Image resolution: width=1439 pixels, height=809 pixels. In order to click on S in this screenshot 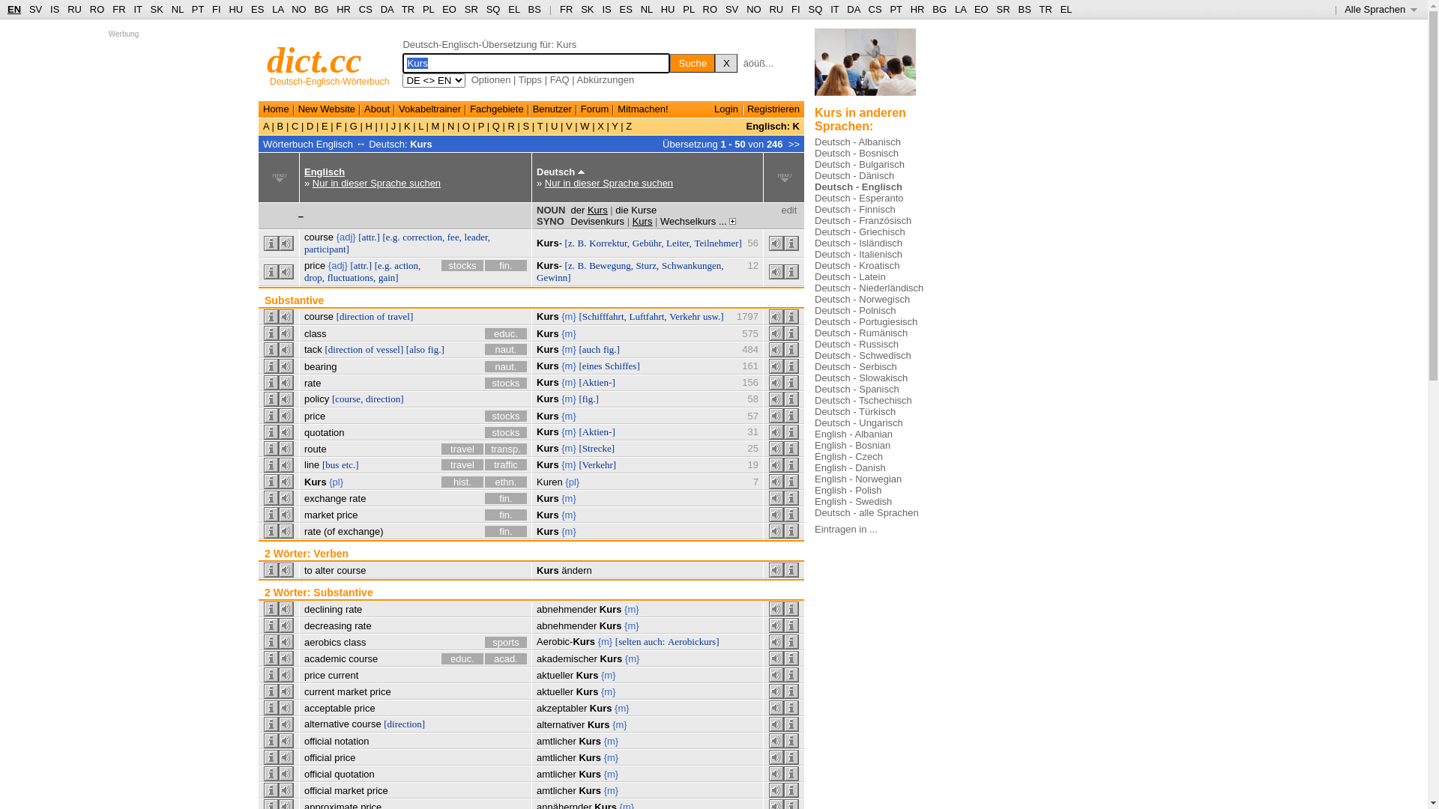, I will do `click(526, 126)`.